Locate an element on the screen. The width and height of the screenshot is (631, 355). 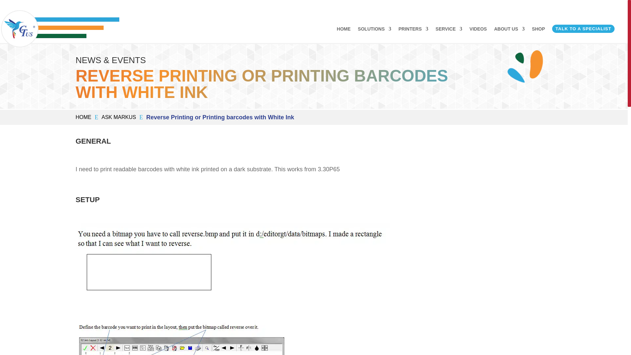
SERVICE is located at coordinates (448, 29).